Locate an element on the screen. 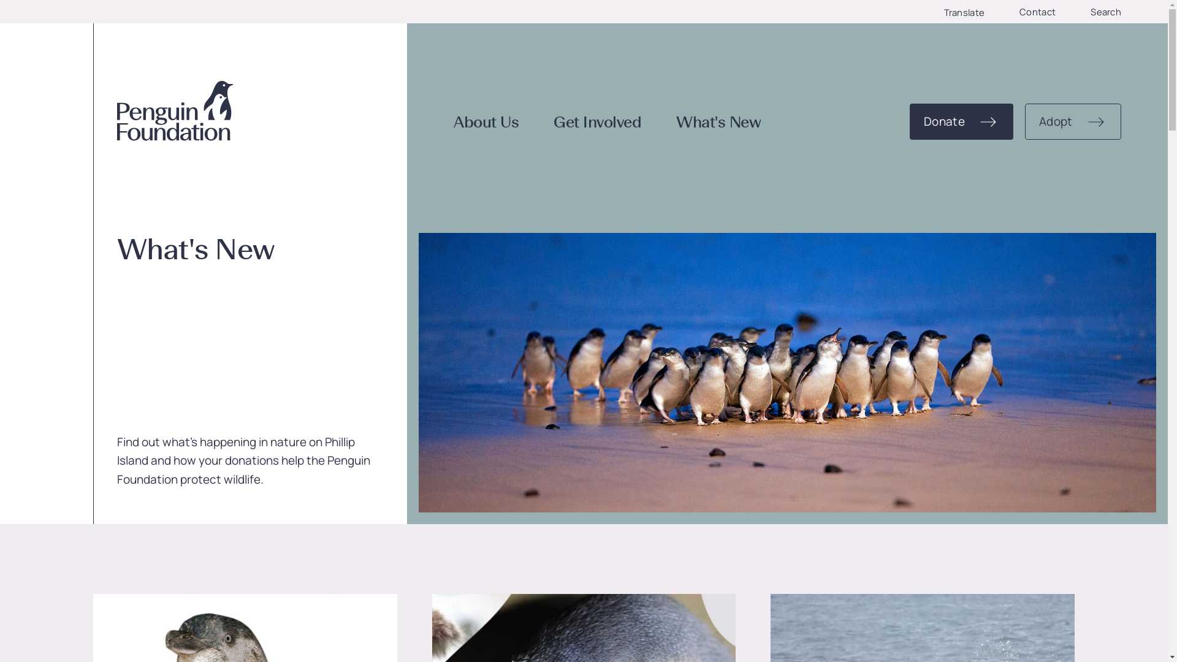  Get Involved is located at coordinates (597, 123).